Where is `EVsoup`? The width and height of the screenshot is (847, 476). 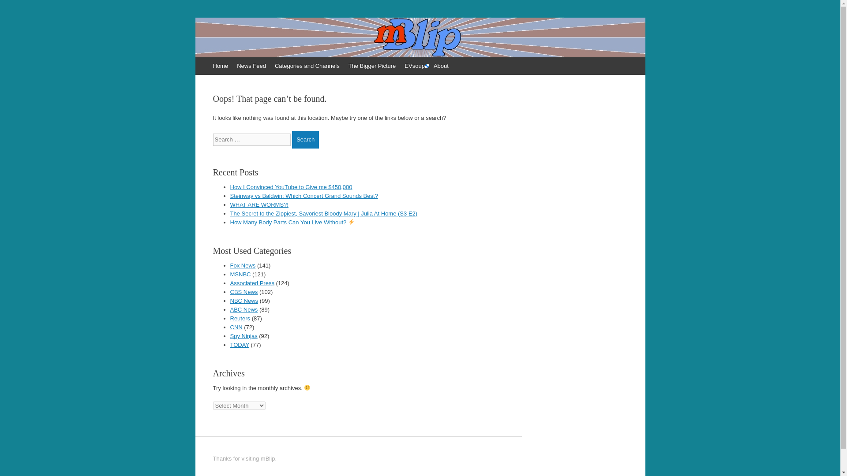 EVsoup is located at coordinates (415, 66).